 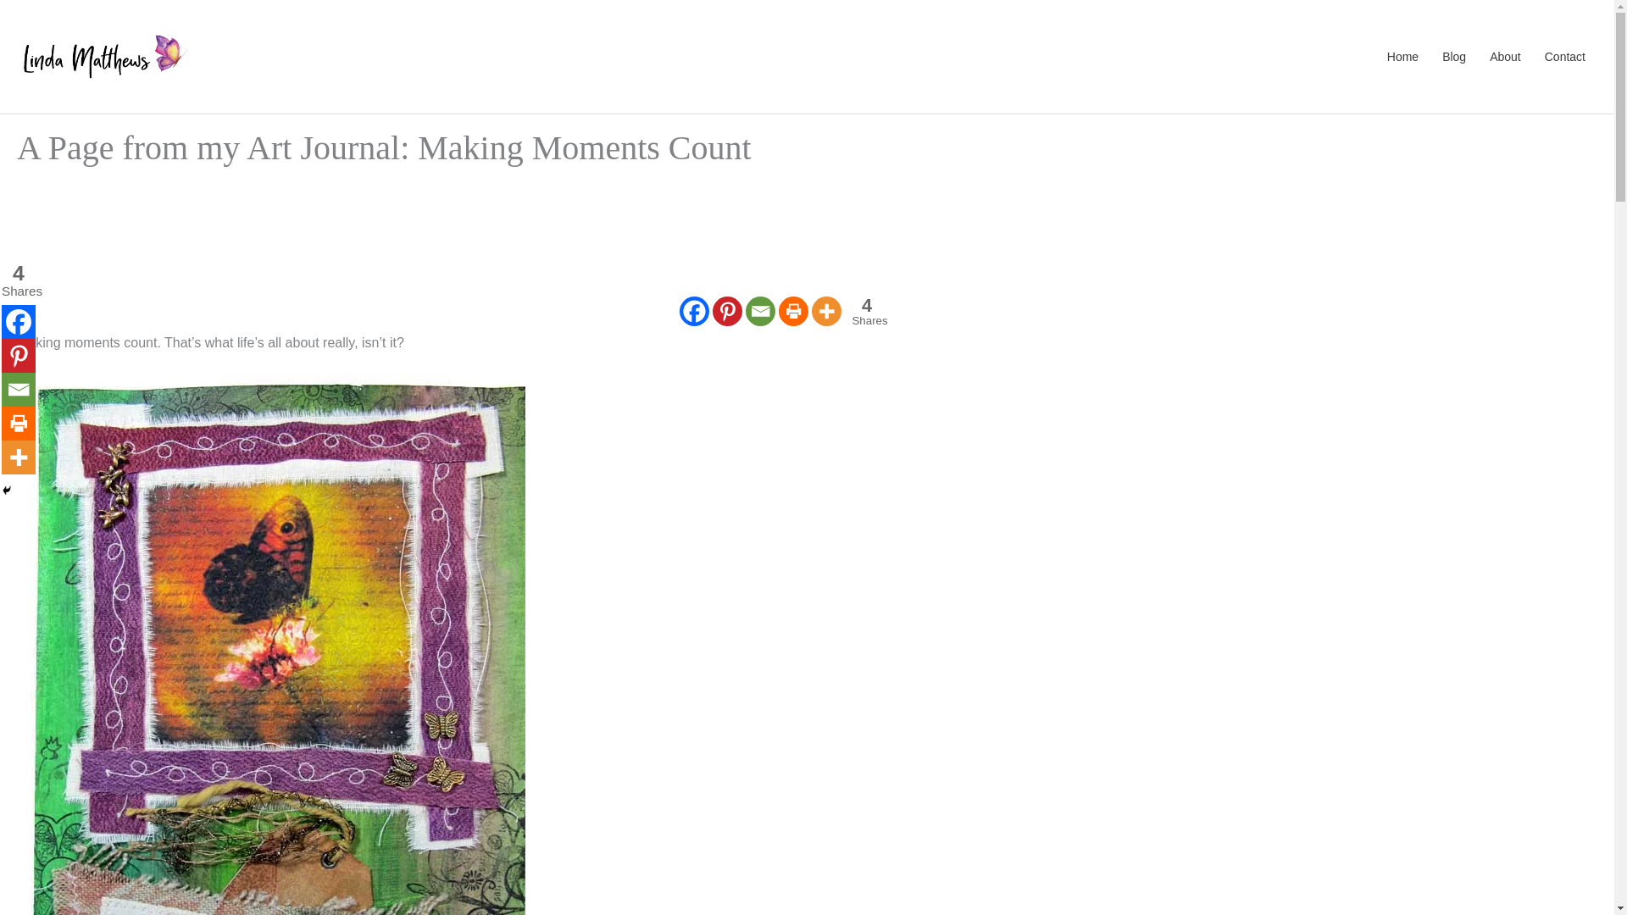 I want to click on Print, so click(x=727, y=310).